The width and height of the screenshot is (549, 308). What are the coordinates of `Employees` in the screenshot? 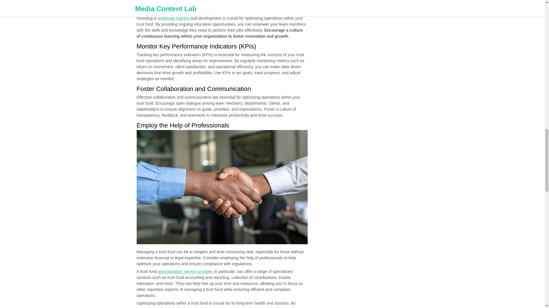 It's located at (222, 5).